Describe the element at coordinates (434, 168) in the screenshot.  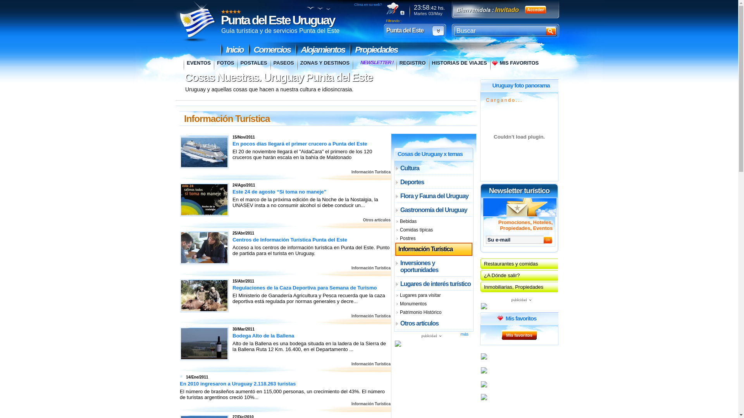
I see `Cultura` at that location.